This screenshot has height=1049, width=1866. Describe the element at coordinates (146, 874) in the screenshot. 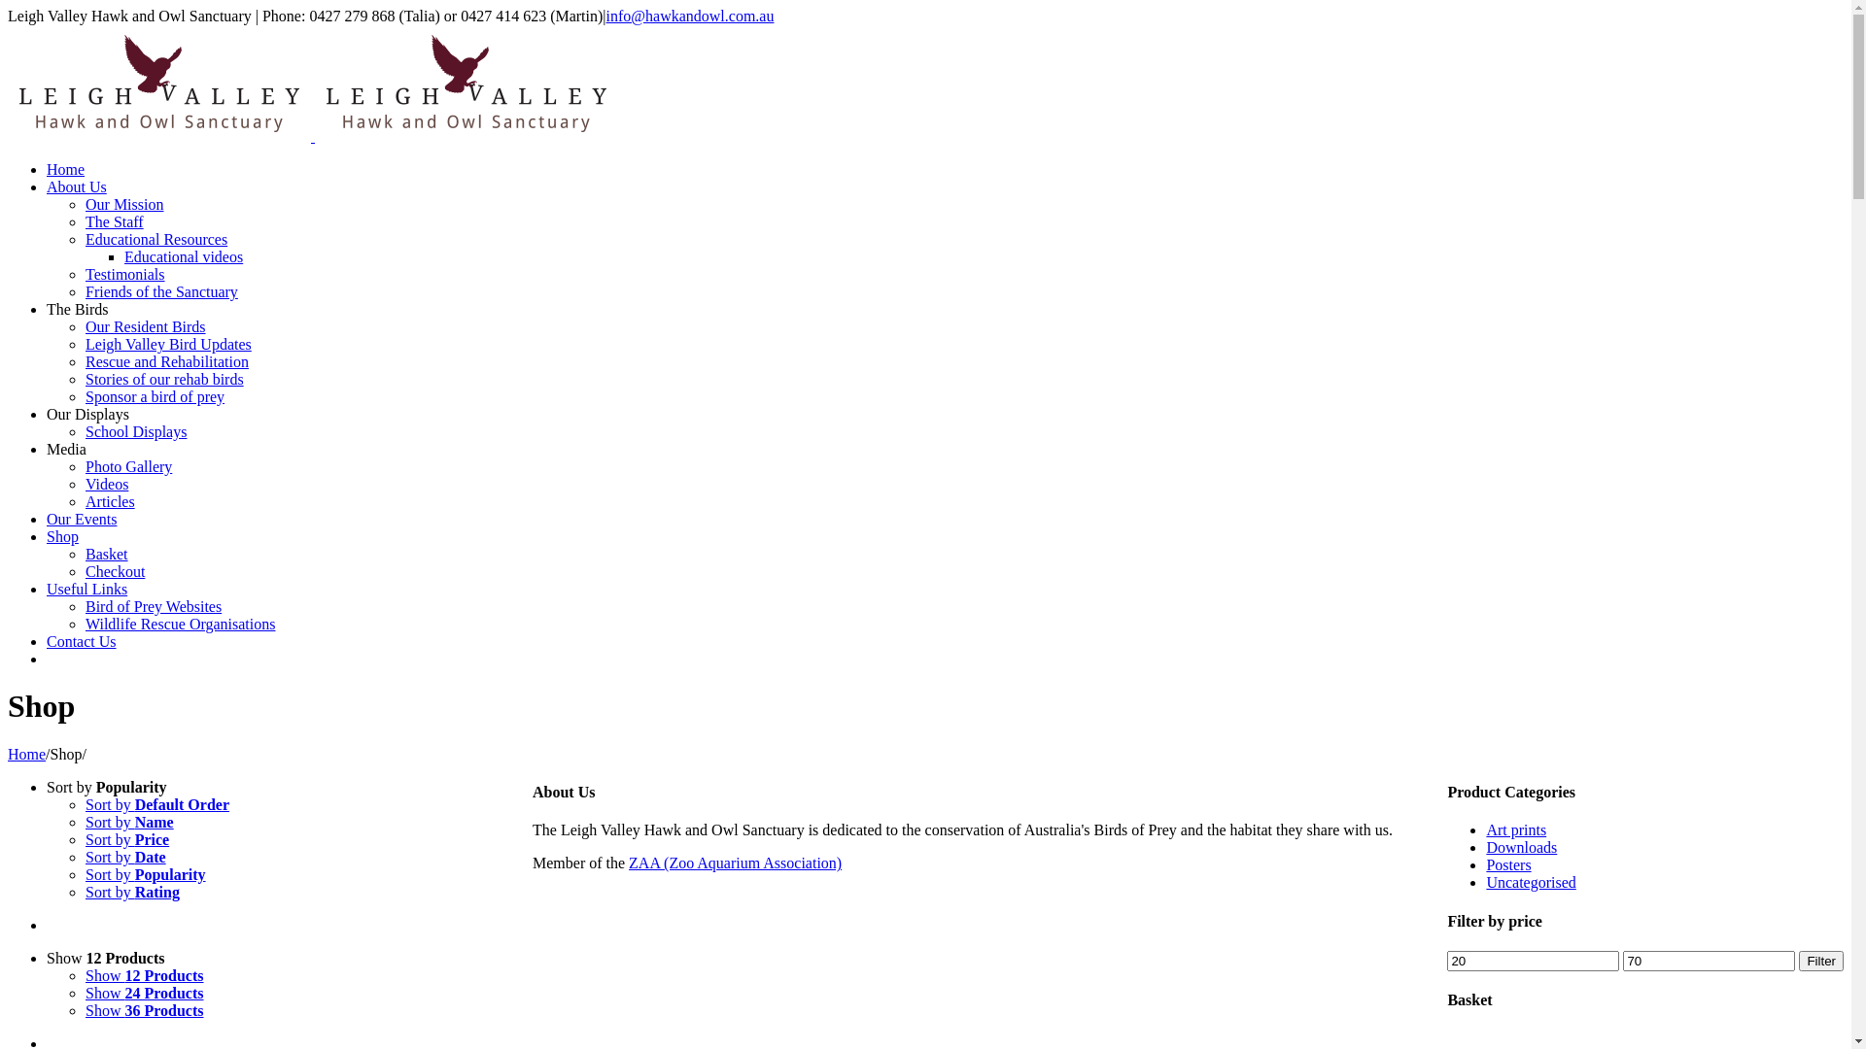

I see `Sort by Popularity` at that location.